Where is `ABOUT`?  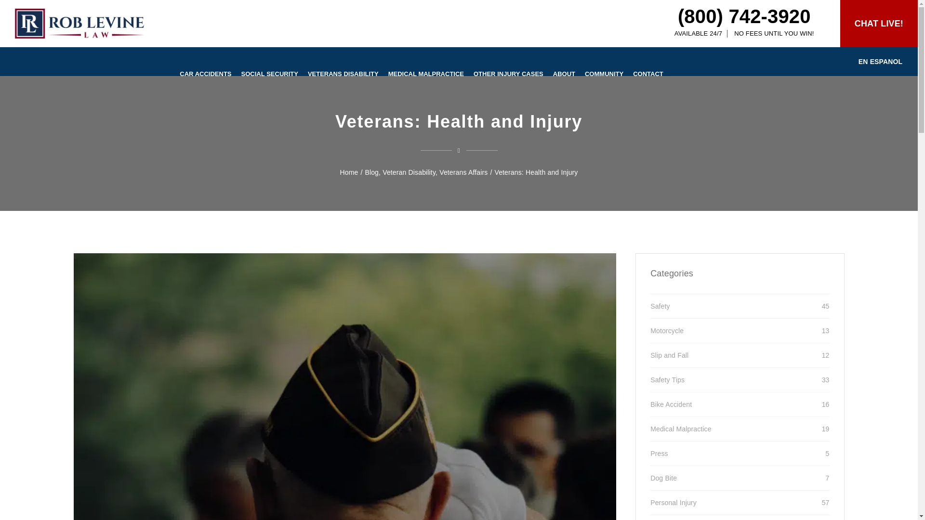
ABOUT is located at coordinates (564, 73).